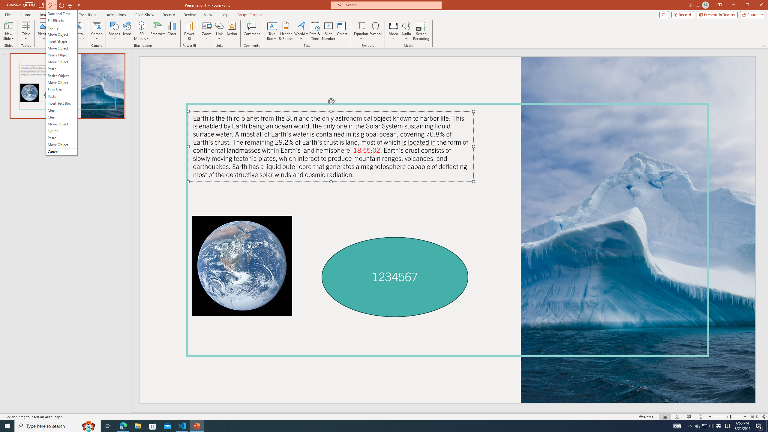 The image size is (768, 432). I want to click on Power BI, so click(189, 31).